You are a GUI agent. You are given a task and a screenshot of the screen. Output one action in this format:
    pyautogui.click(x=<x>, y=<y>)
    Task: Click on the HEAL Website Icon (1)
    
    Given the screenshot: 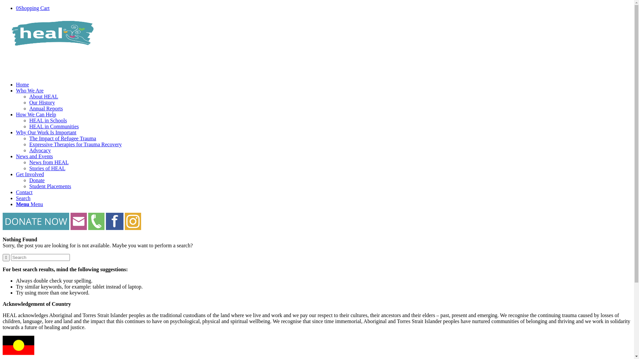 What is the action you would take?
    pyautogui.click(x=53, y=33)
    